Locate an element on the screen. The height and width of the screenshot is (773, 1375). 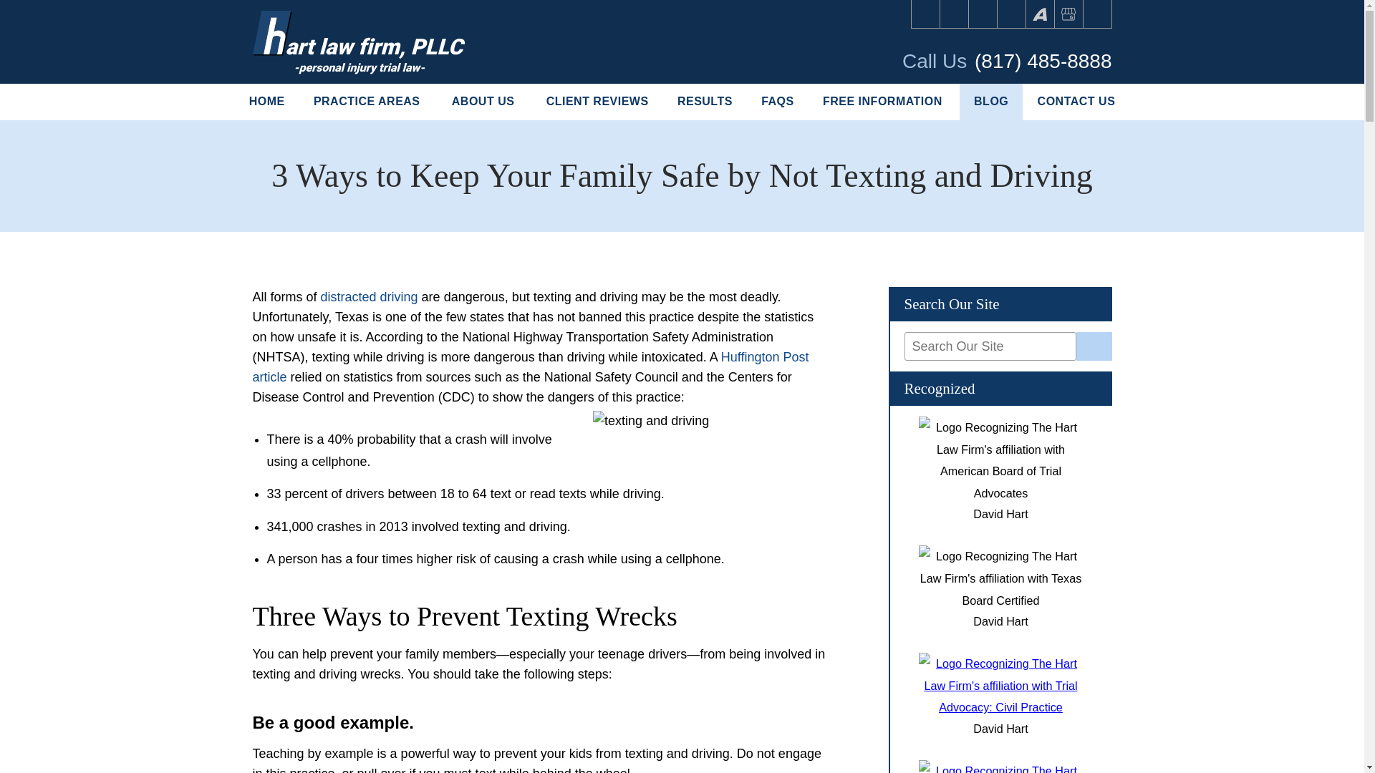
ABOUT US is located at coordinates (484, 102).